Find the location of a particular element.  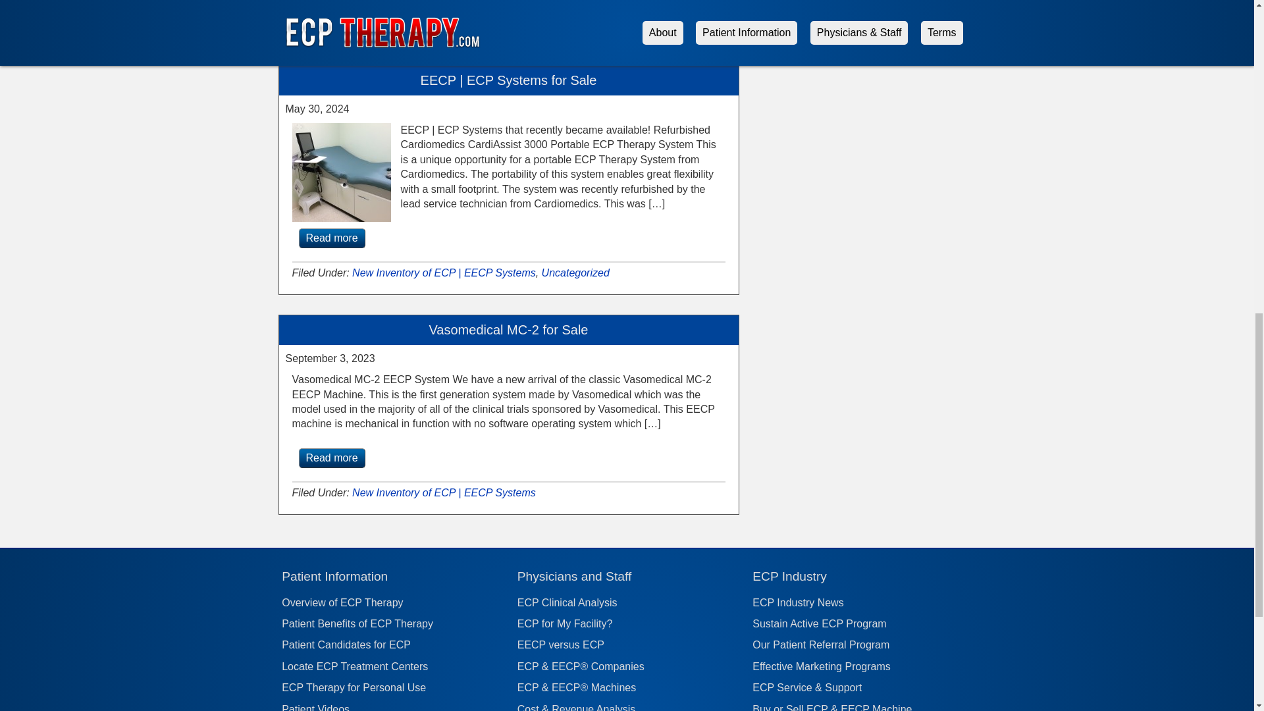

Read more is located at coordinates (332, 458).